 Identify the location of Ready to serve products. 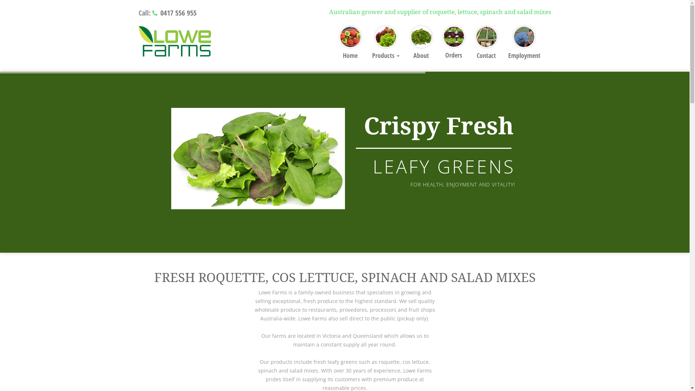
(224, 224).